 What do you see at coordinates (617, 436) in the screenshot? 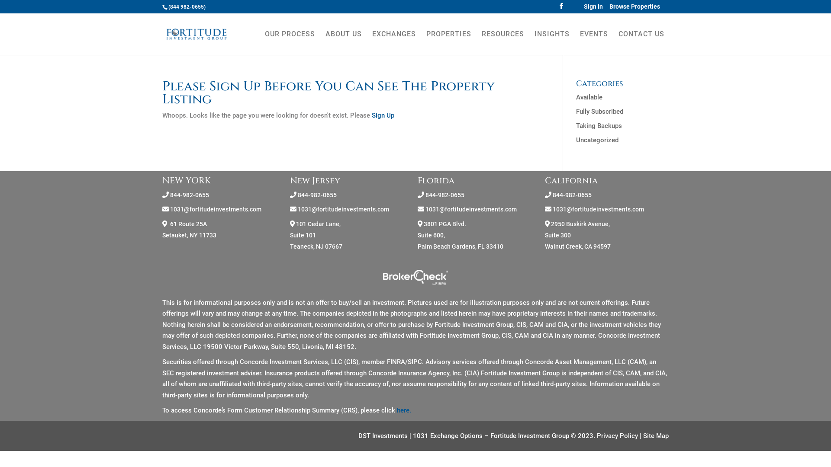
I see `Privacy Policy` at bounding box center [617, 436].